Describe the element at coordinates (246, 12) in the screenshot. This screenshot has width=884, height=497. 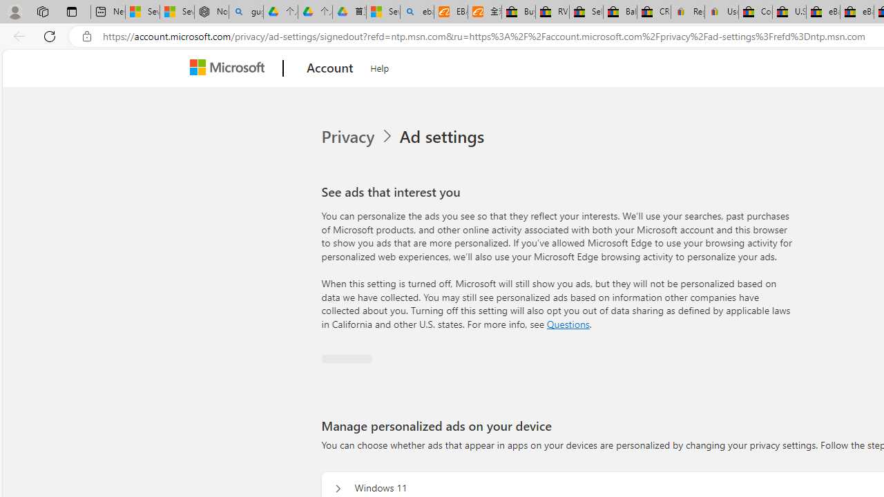
I see `guge yunpan - Search` at that location.